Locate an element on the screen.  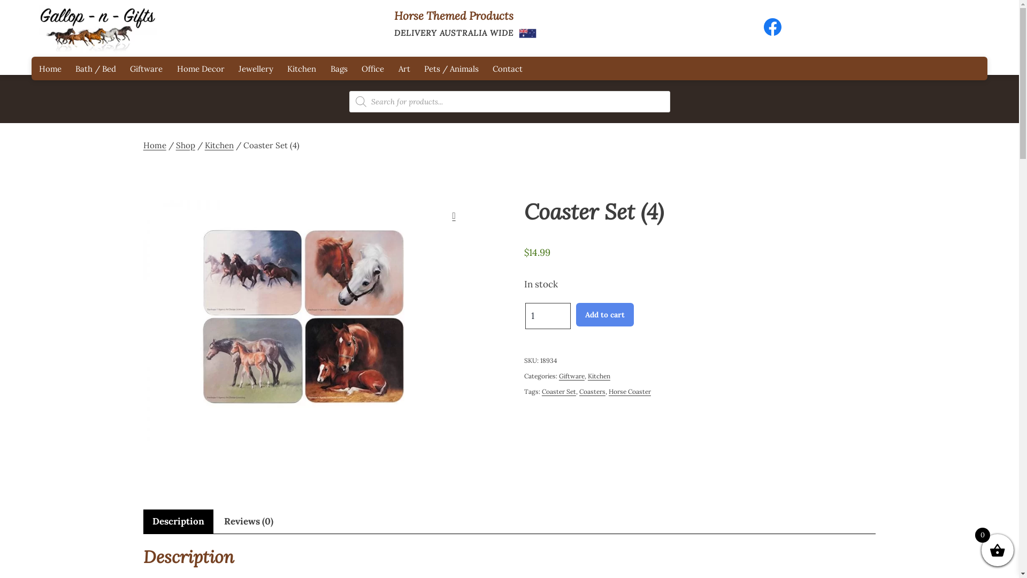
Coaster Set is located at coordinates (559, 392).